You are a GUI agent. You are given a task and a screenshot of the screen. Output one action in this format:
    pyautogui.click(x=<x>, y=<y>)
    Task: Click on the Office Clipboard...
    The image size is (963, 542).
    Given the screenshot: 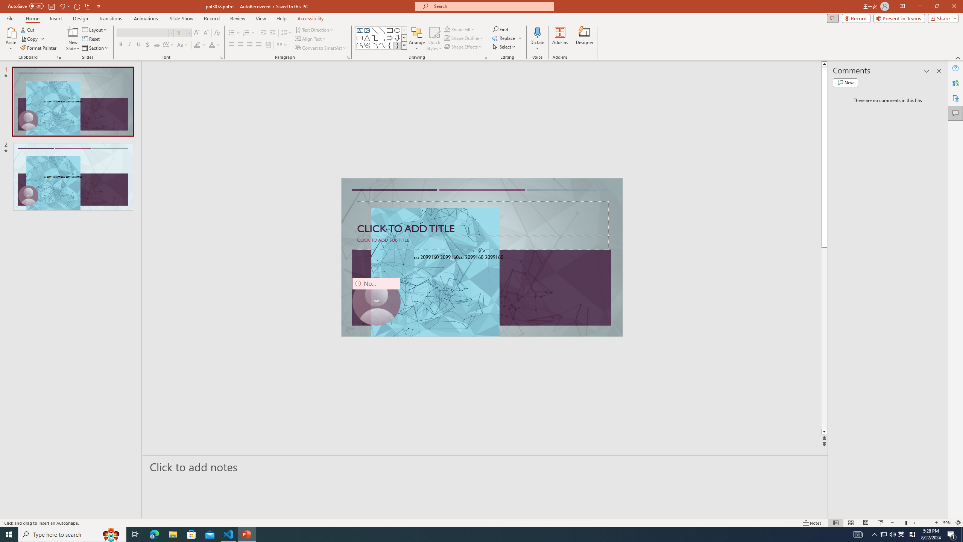 What is the action you would take?
    pyautogui.click(x=59, y=57)
    